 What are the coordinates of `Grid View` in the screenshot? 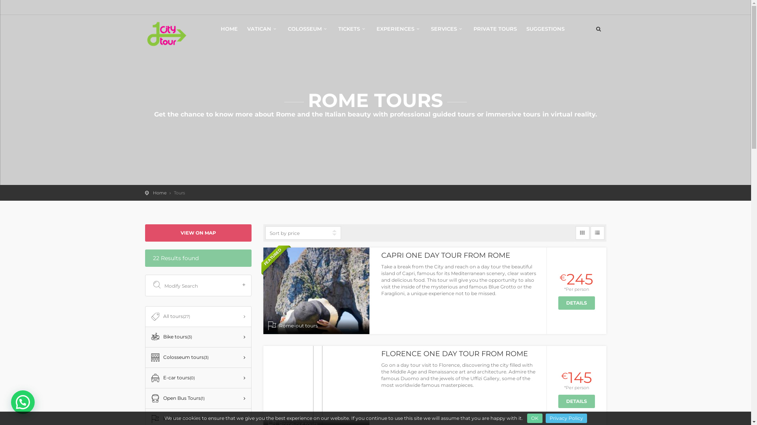 It's located at (583, 233).